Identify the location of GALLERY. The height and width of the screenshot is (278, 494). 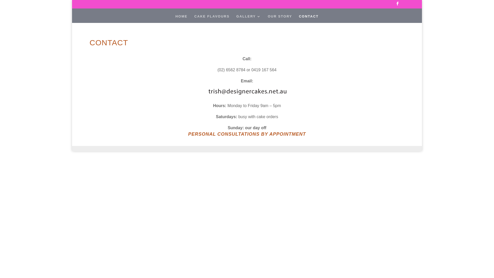
(249, 19).